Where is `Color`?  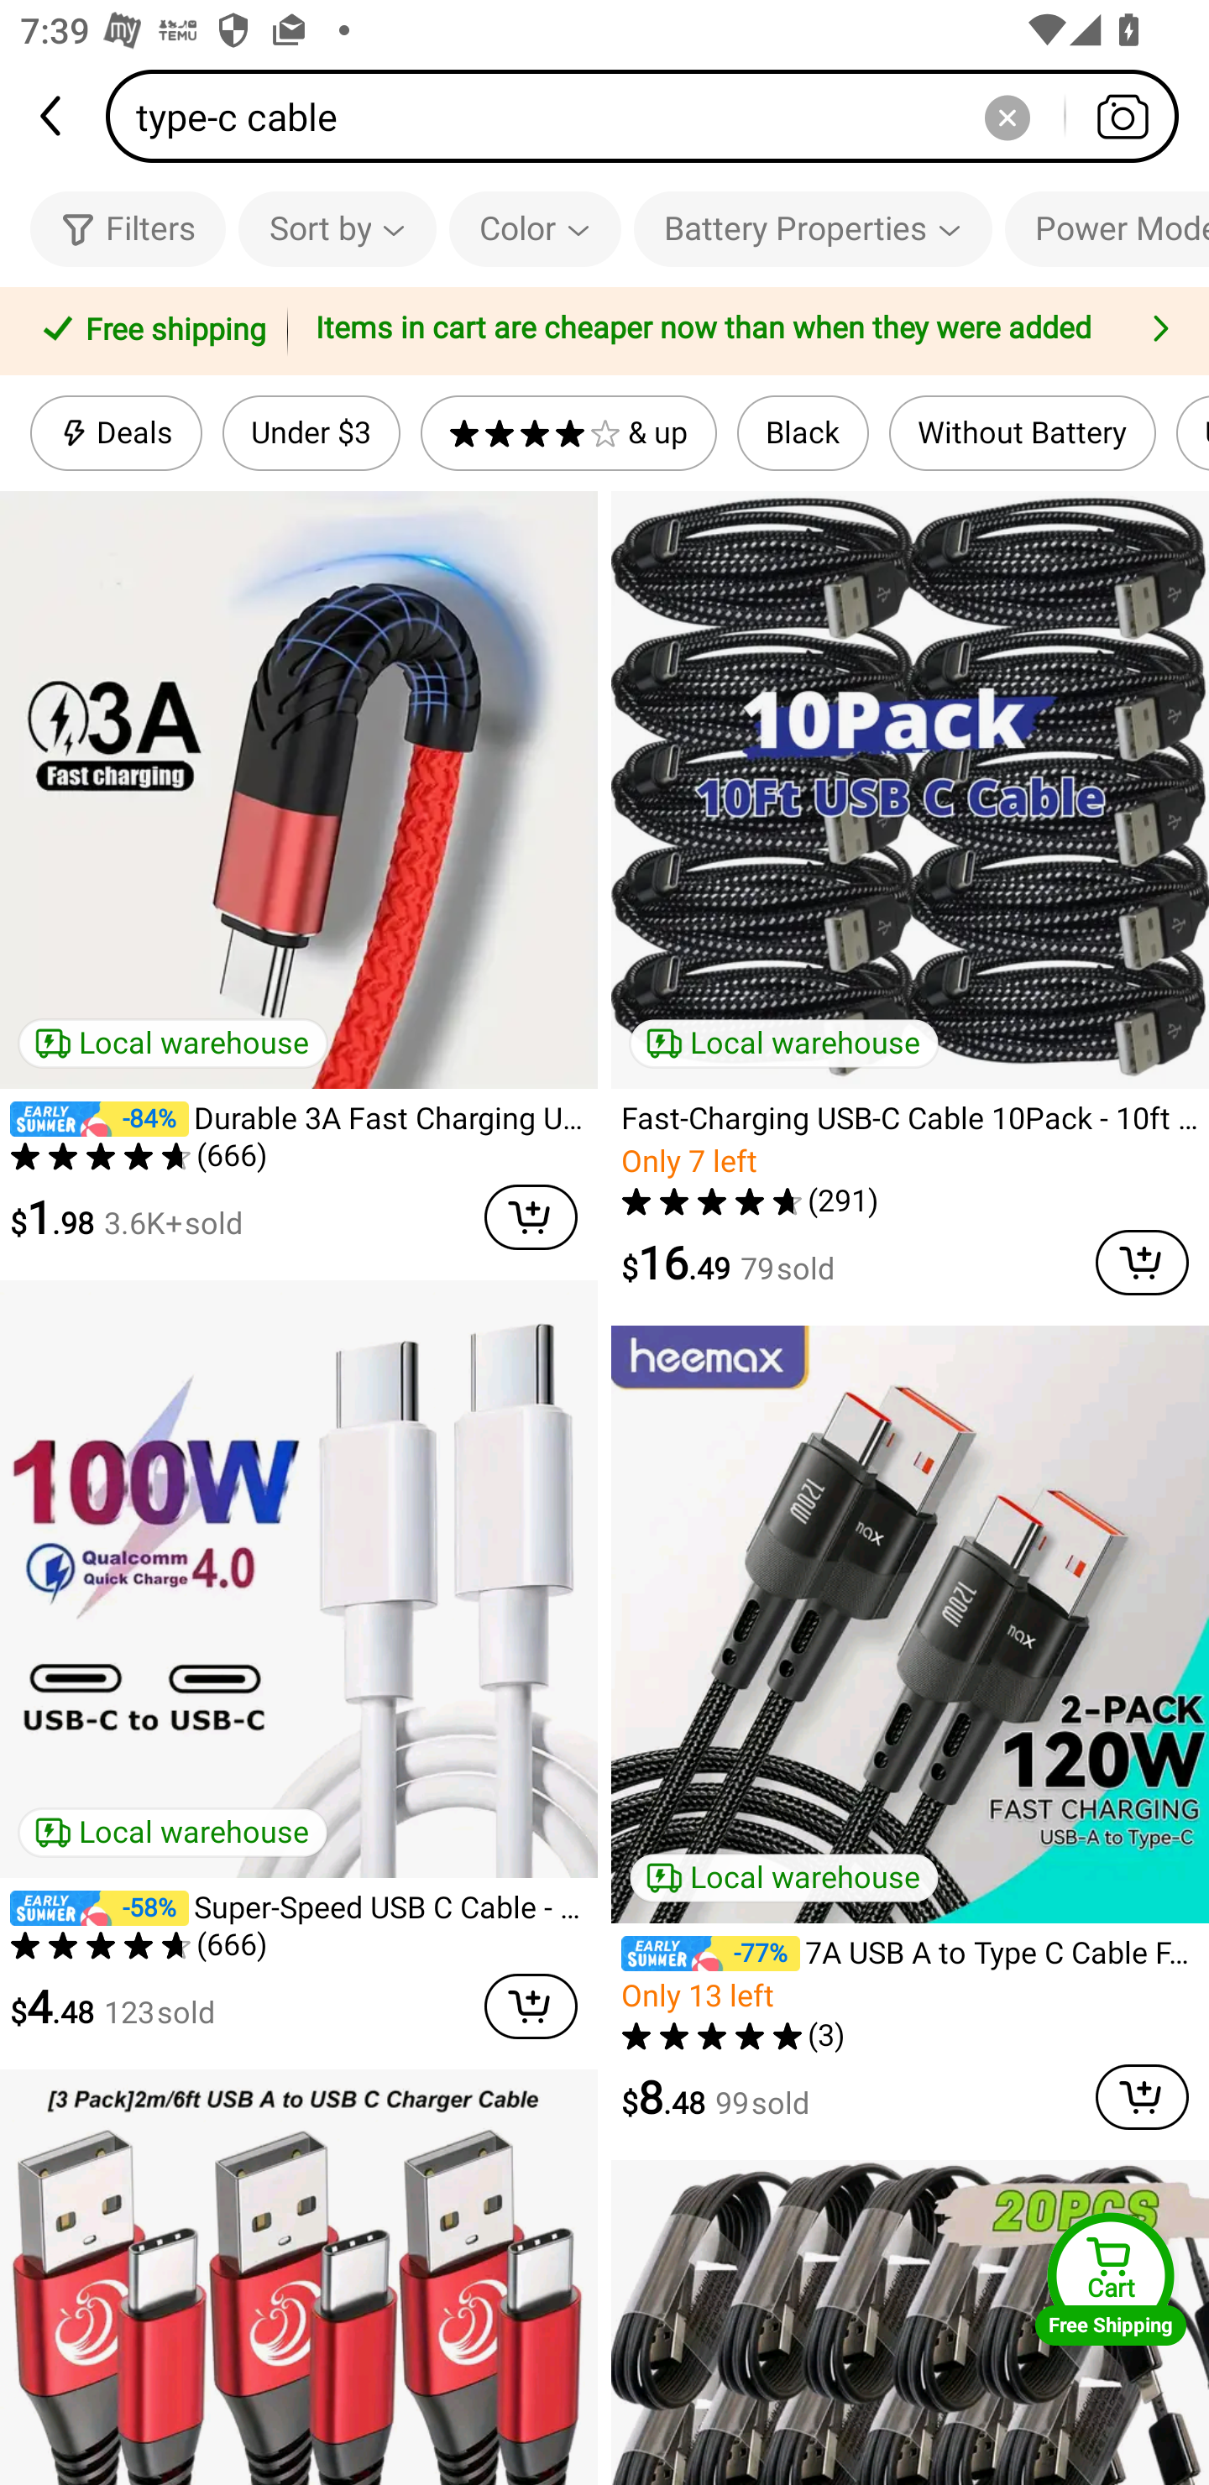 Color is located at coordinates (536, 228).